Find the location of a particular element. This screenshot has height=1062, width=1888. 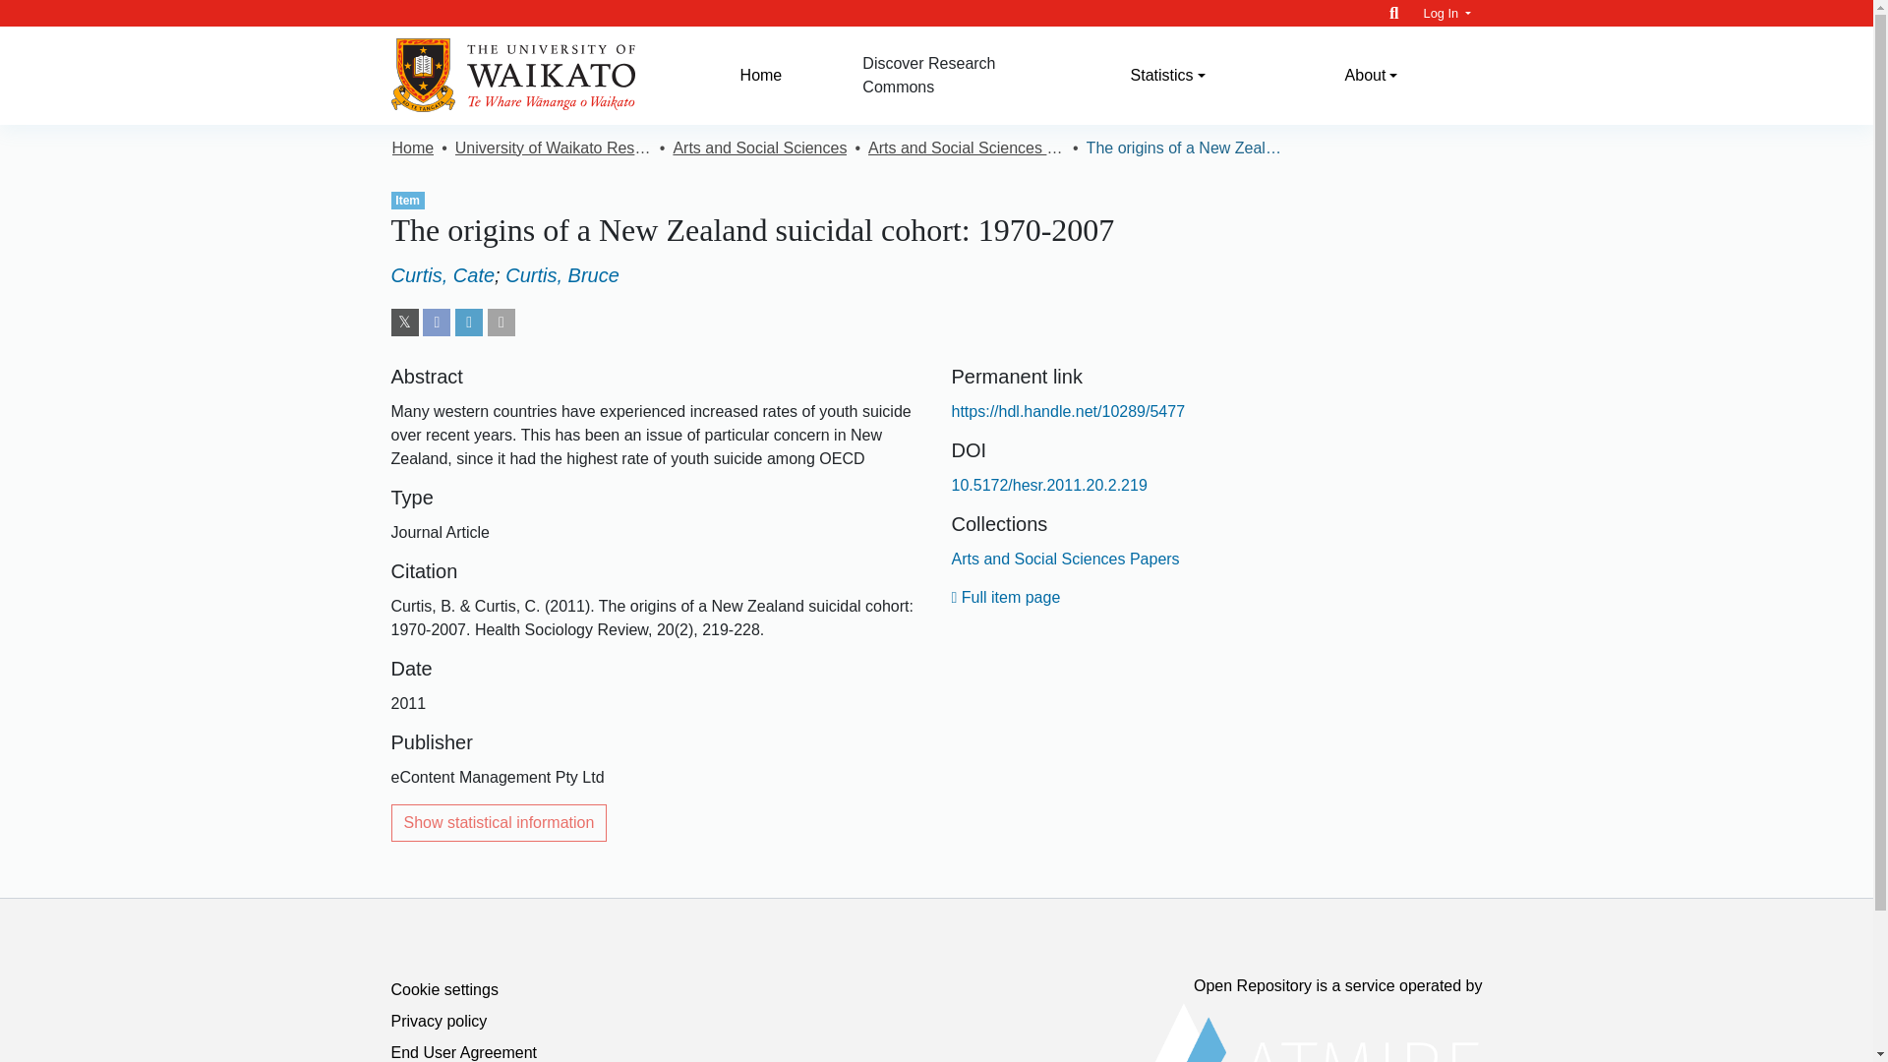

Curtis, Bruce is located at coordinates (562, 274).